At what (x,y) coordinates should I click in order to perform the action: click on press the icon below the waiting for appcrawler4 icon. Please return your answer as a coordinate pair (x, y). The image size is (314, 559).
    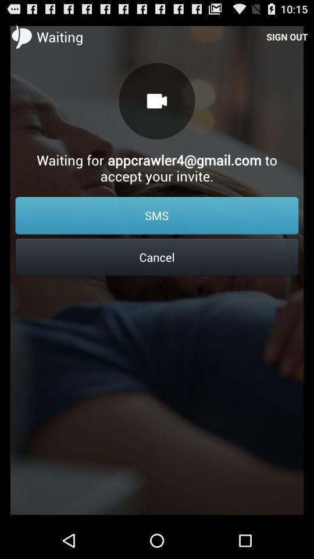
    Looking at the image, I should click on (157, 215).